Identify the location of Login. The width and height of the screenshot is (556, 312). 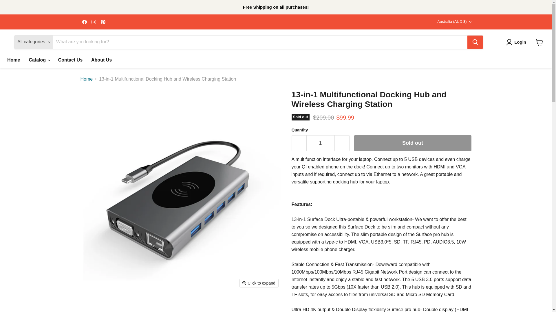
(517, 42).